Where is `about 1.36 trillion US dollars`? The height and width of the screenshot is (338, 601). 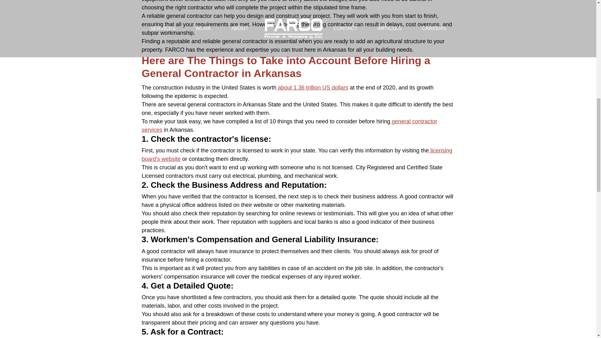
about 1.36 trillion US dollars is located at coordinates (312, 88).